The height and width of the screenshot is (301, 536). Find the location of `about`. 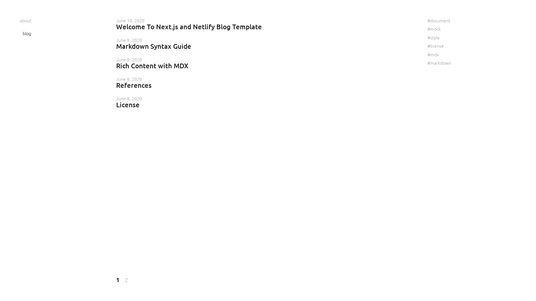

about is located at coordinates (26, 20).